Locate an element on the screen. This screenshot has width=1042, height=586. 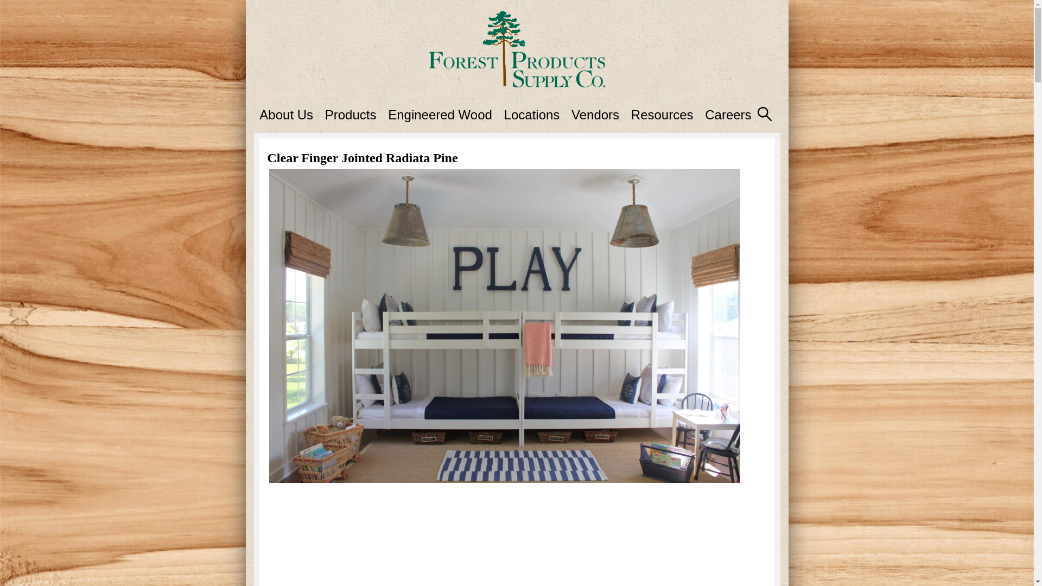
About Us is located at coordinates (287, 114).